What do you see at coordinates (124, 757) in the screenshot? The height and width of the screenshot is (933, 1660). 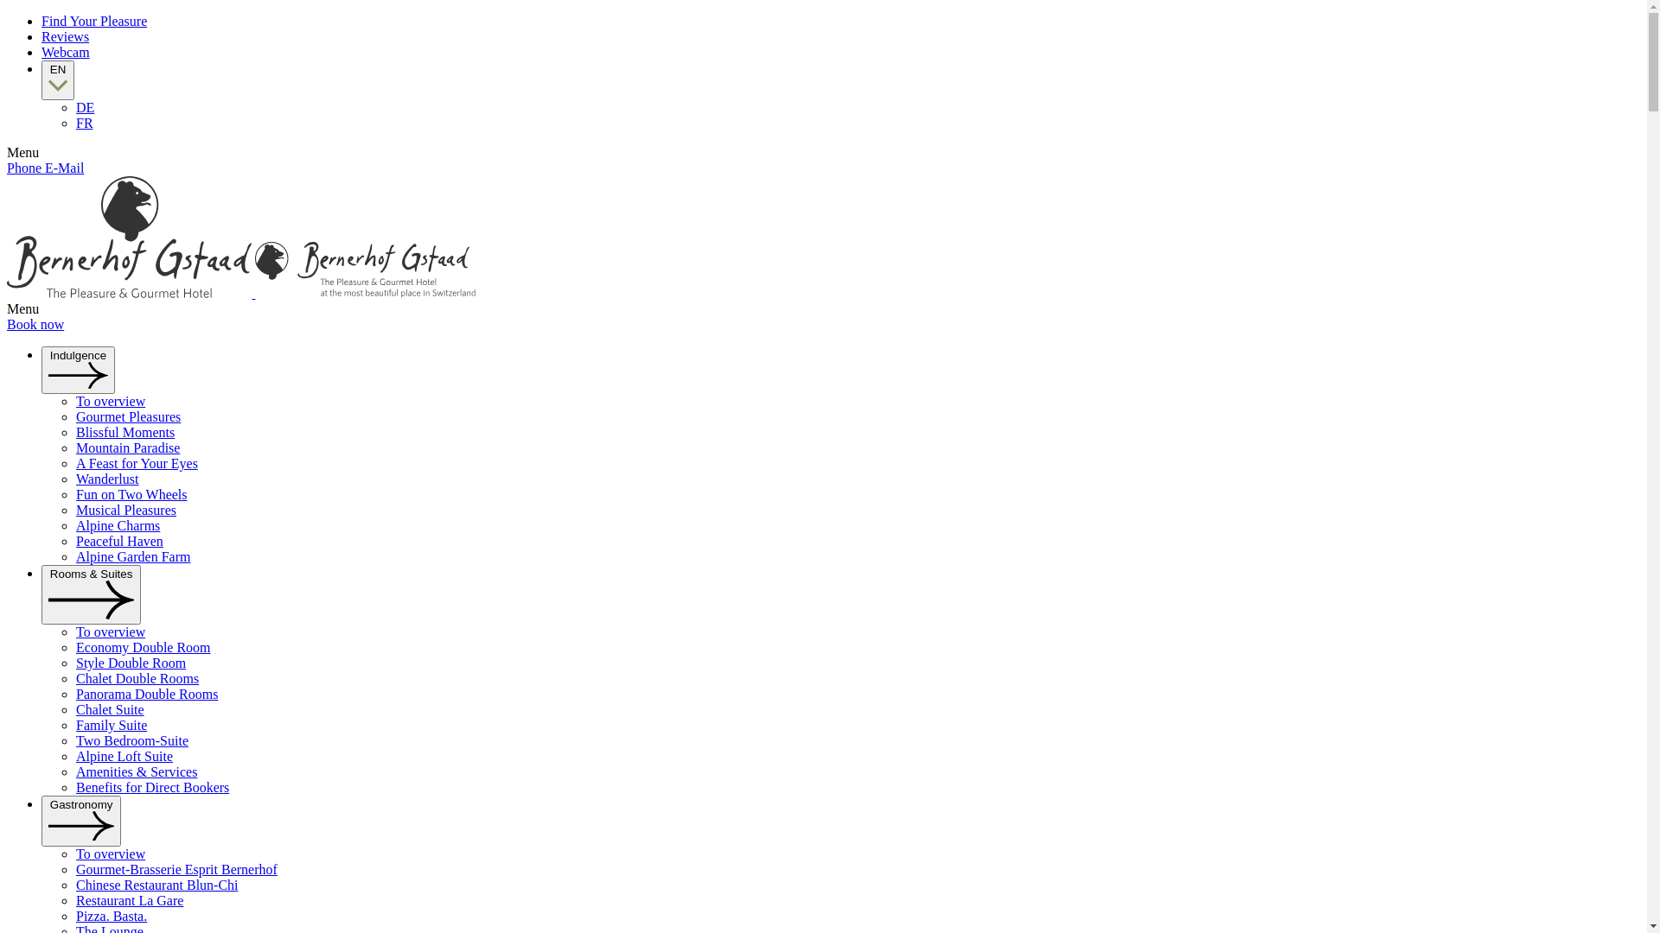 I see `Alpine Loft Suite` at bounding box center [124, 757].